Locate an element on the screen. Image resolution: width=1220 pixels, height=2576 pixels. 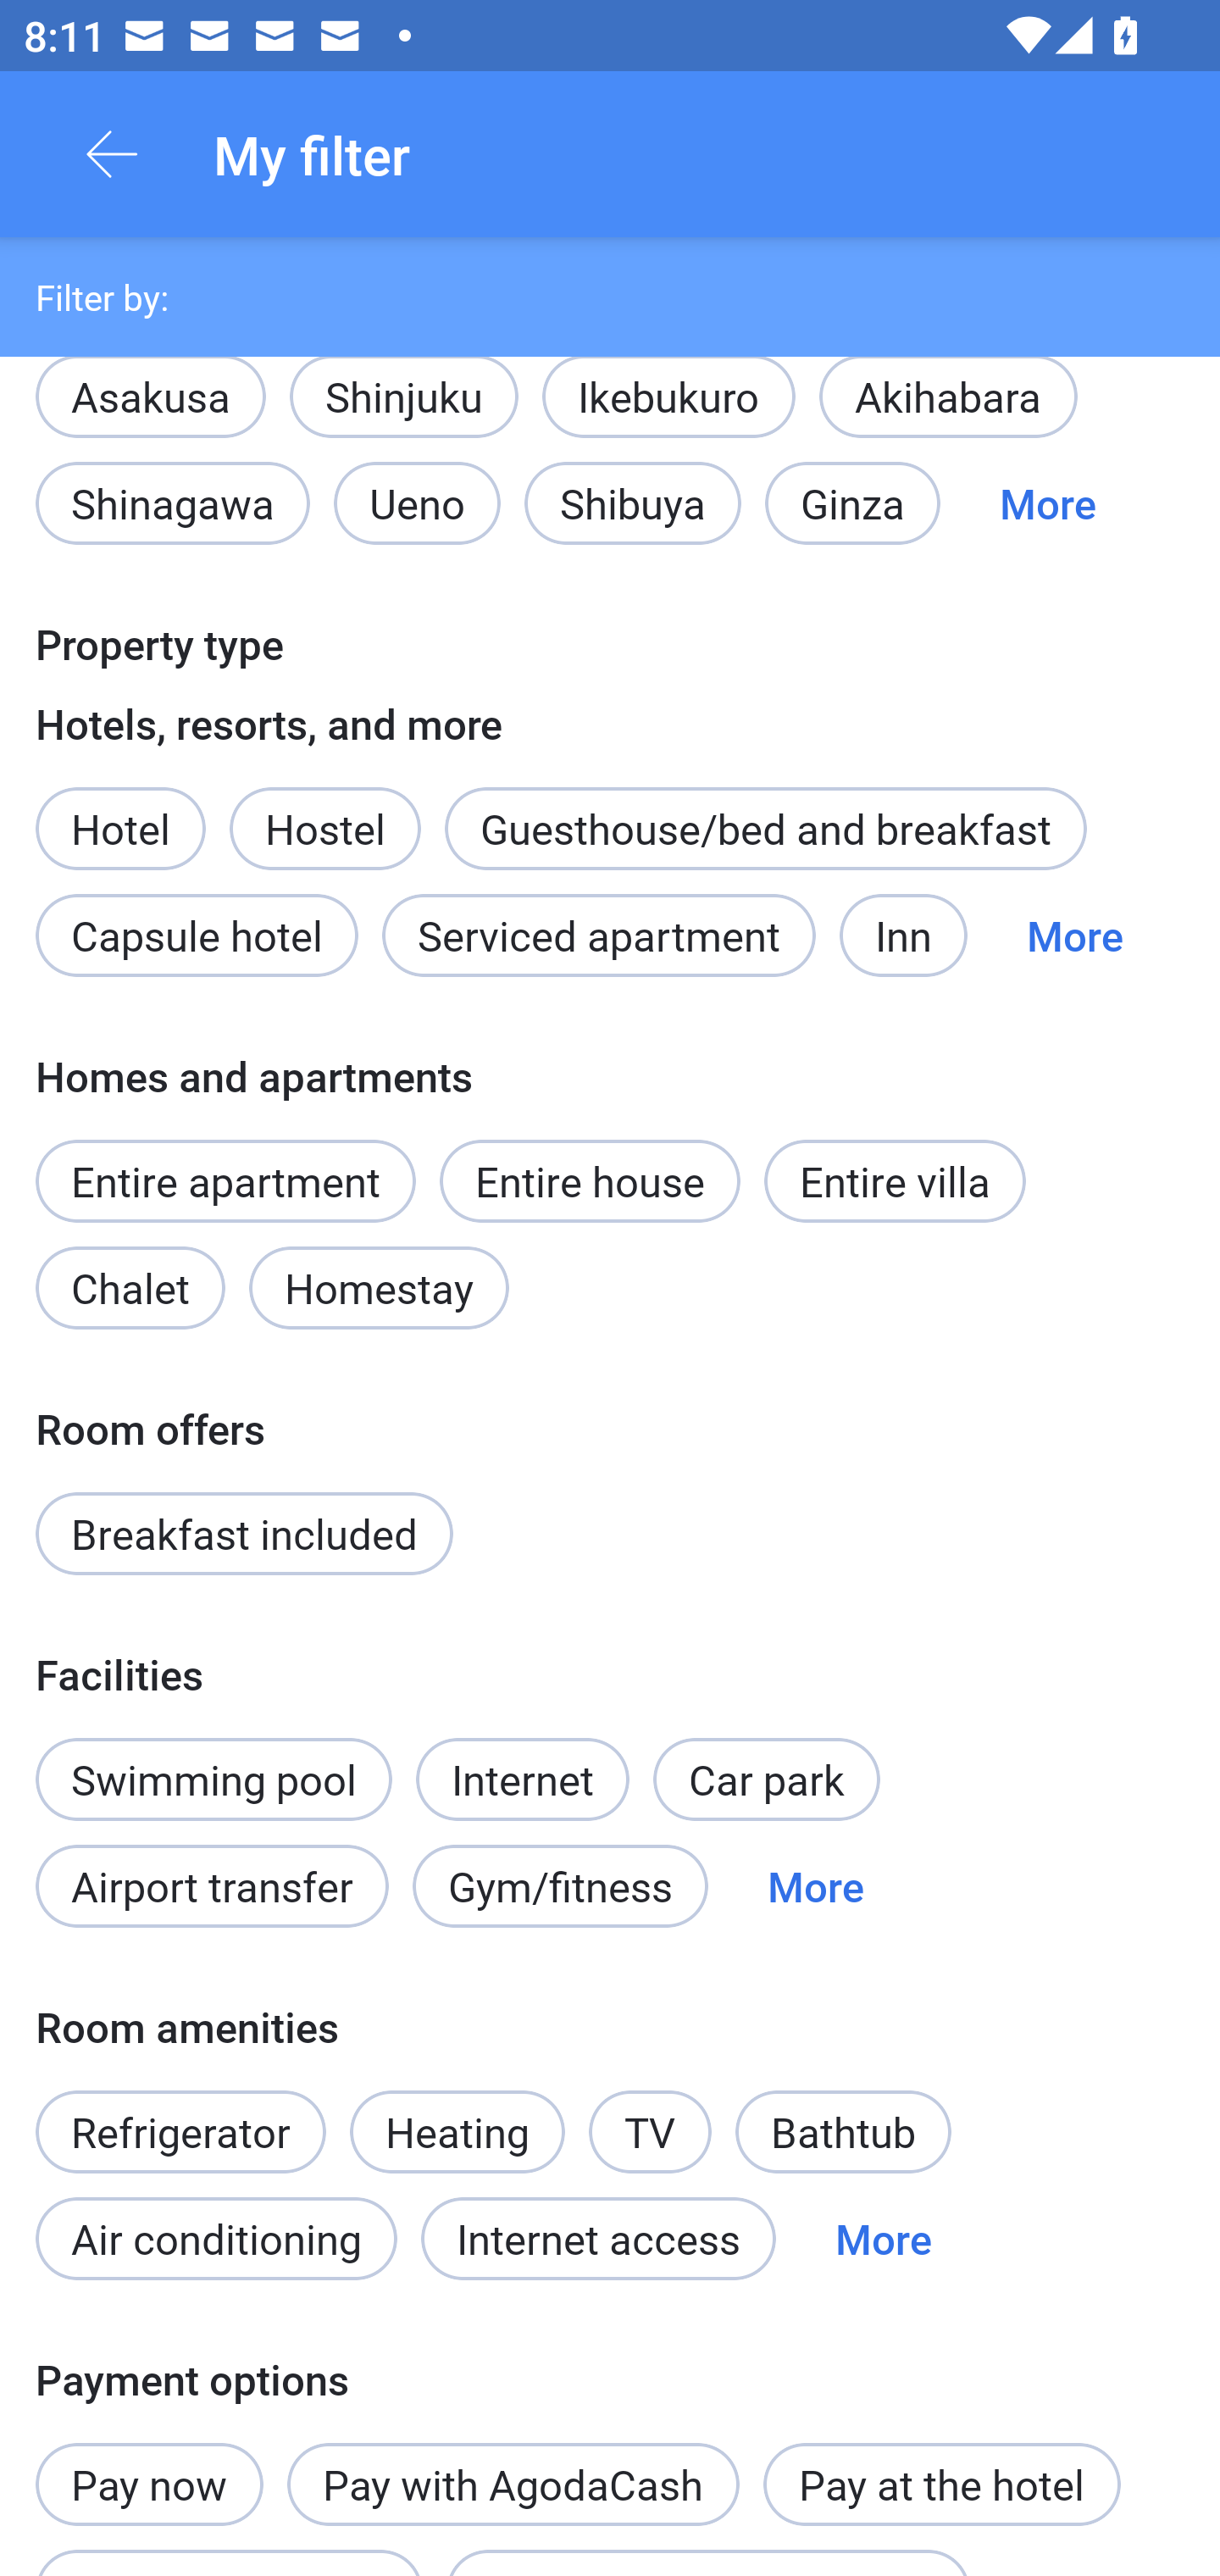
Asakusa is located at coordinates (150, 393).